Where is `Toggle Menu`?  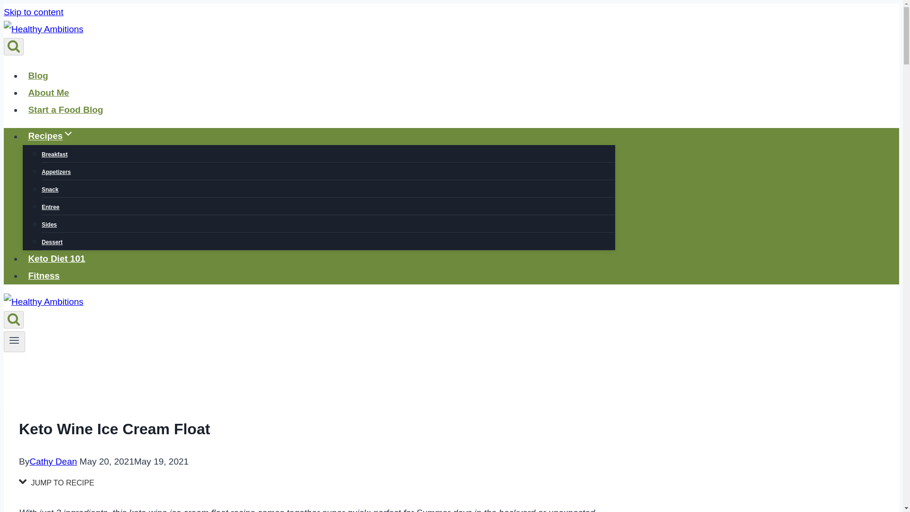 Toggle Menu is located at coordinates (14, 341).